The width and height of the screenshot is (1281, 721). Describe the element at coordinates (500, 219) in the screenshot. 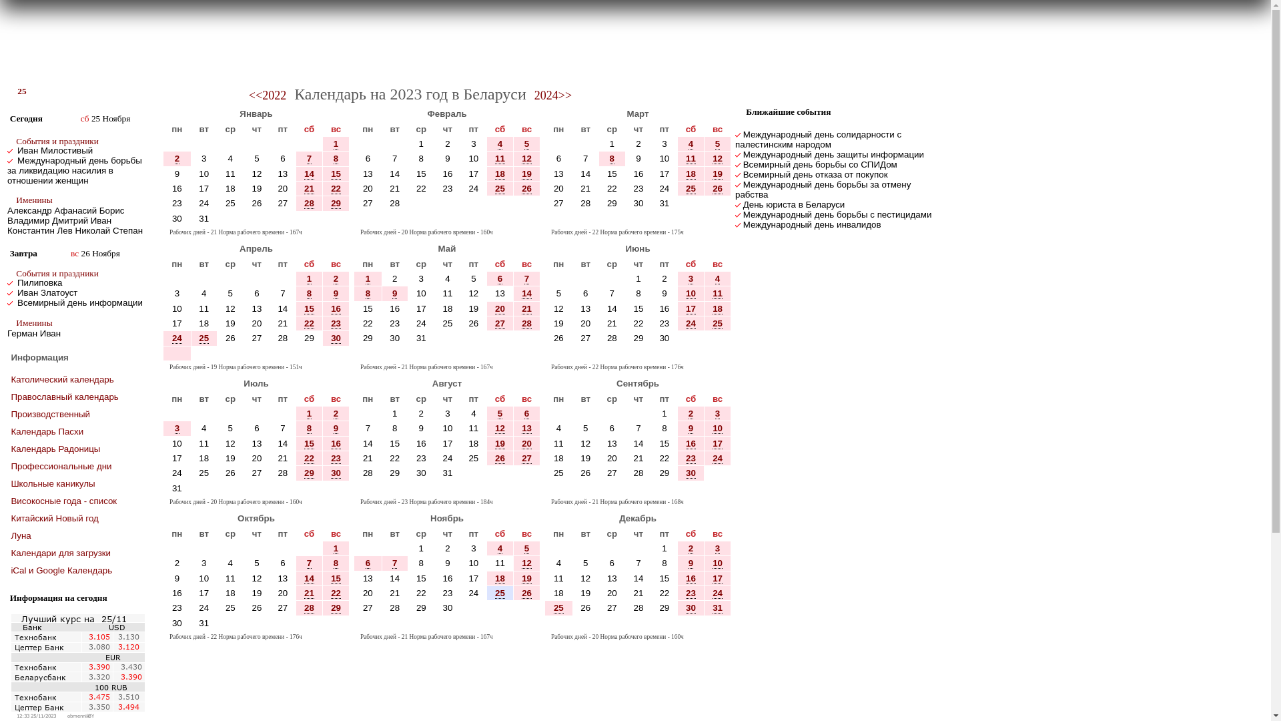

I see ` ` at that location.